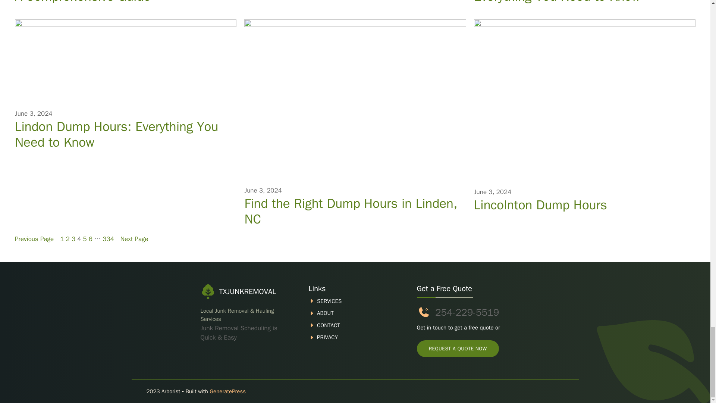  Describe the element at coordinates (585, 2) in the screenshot. I see `Lincoln County, WI Dump Hours: Everything You Need to Know` at that location.